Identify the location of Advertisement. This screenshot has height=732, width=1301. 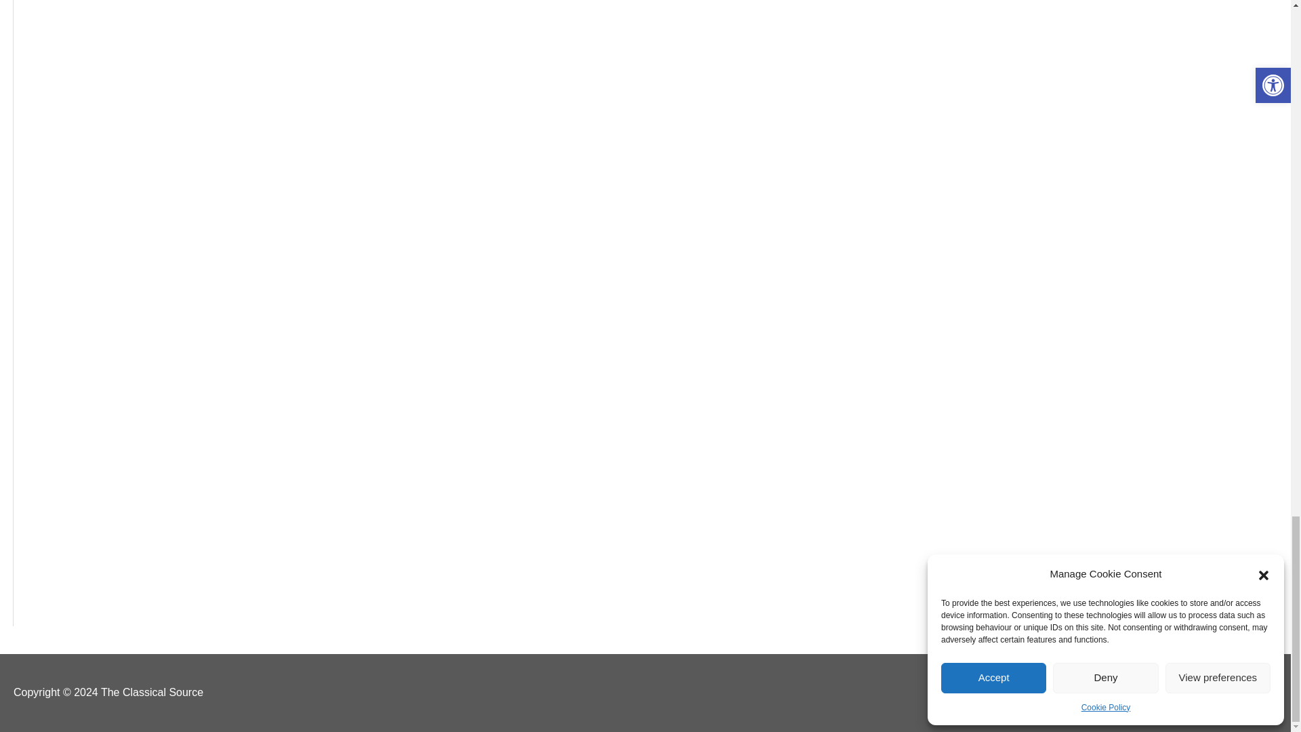
(142, 94).